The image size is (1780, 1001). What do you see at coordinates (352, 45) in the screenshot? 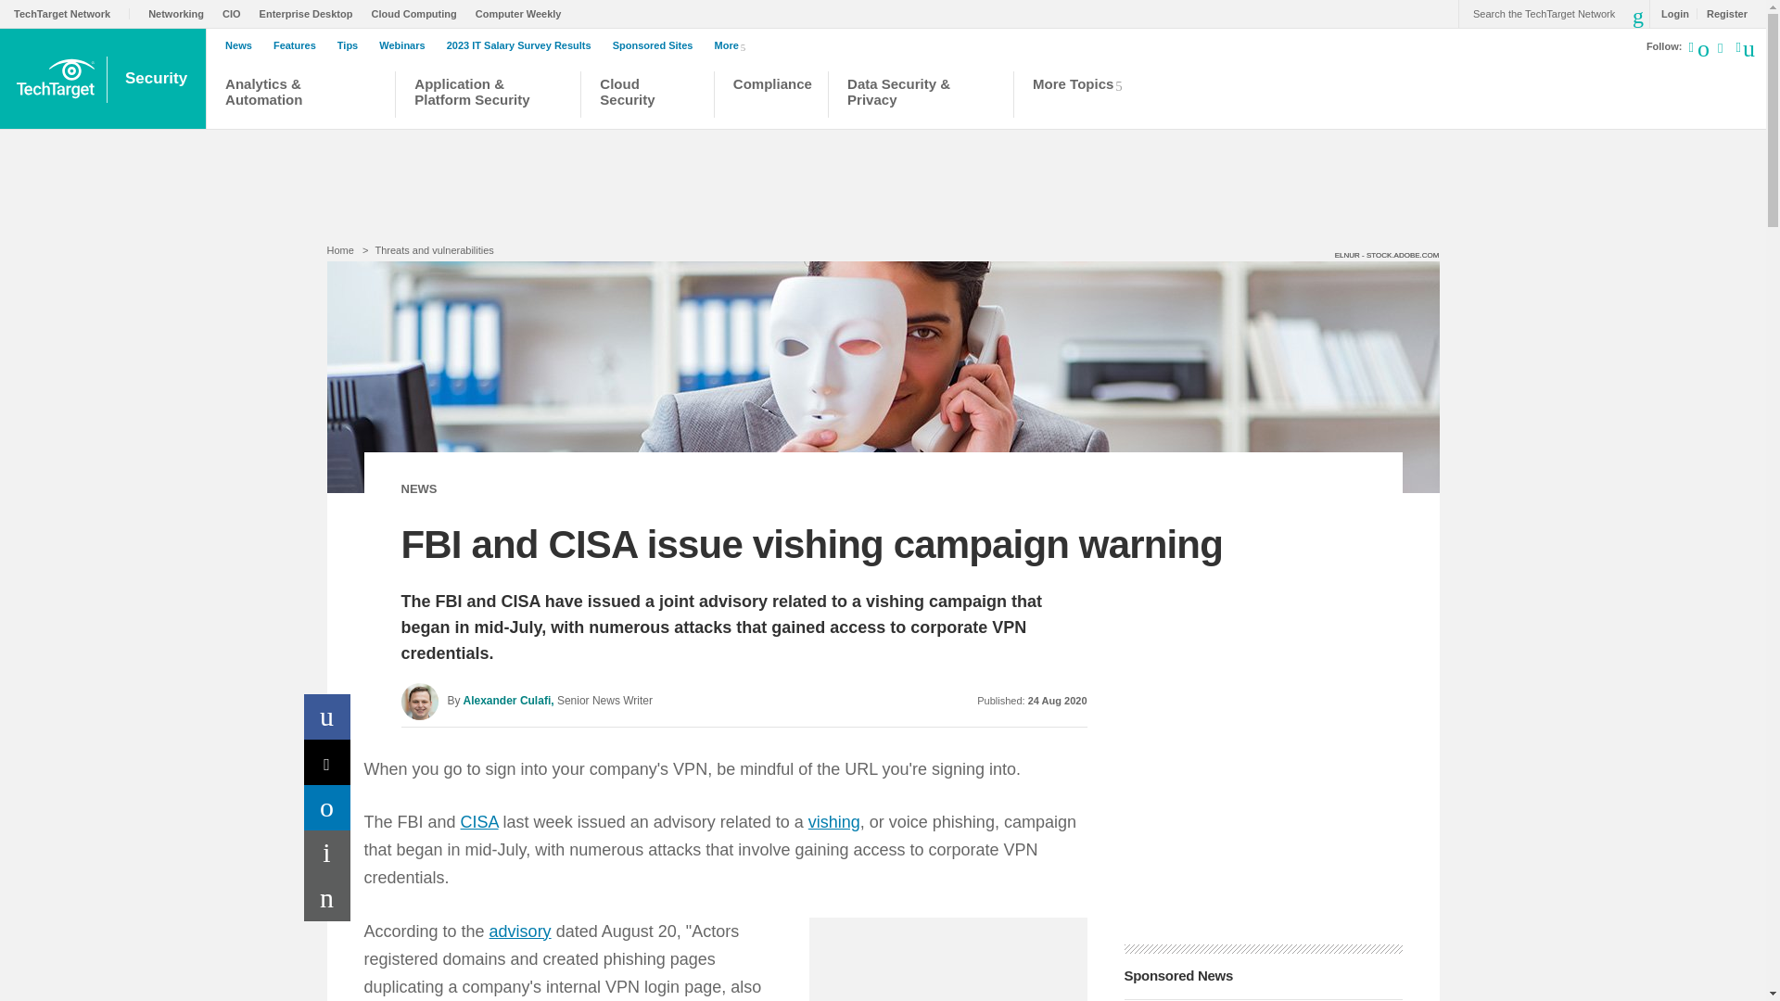
I see `Tips` at bounding box center [352, 45].